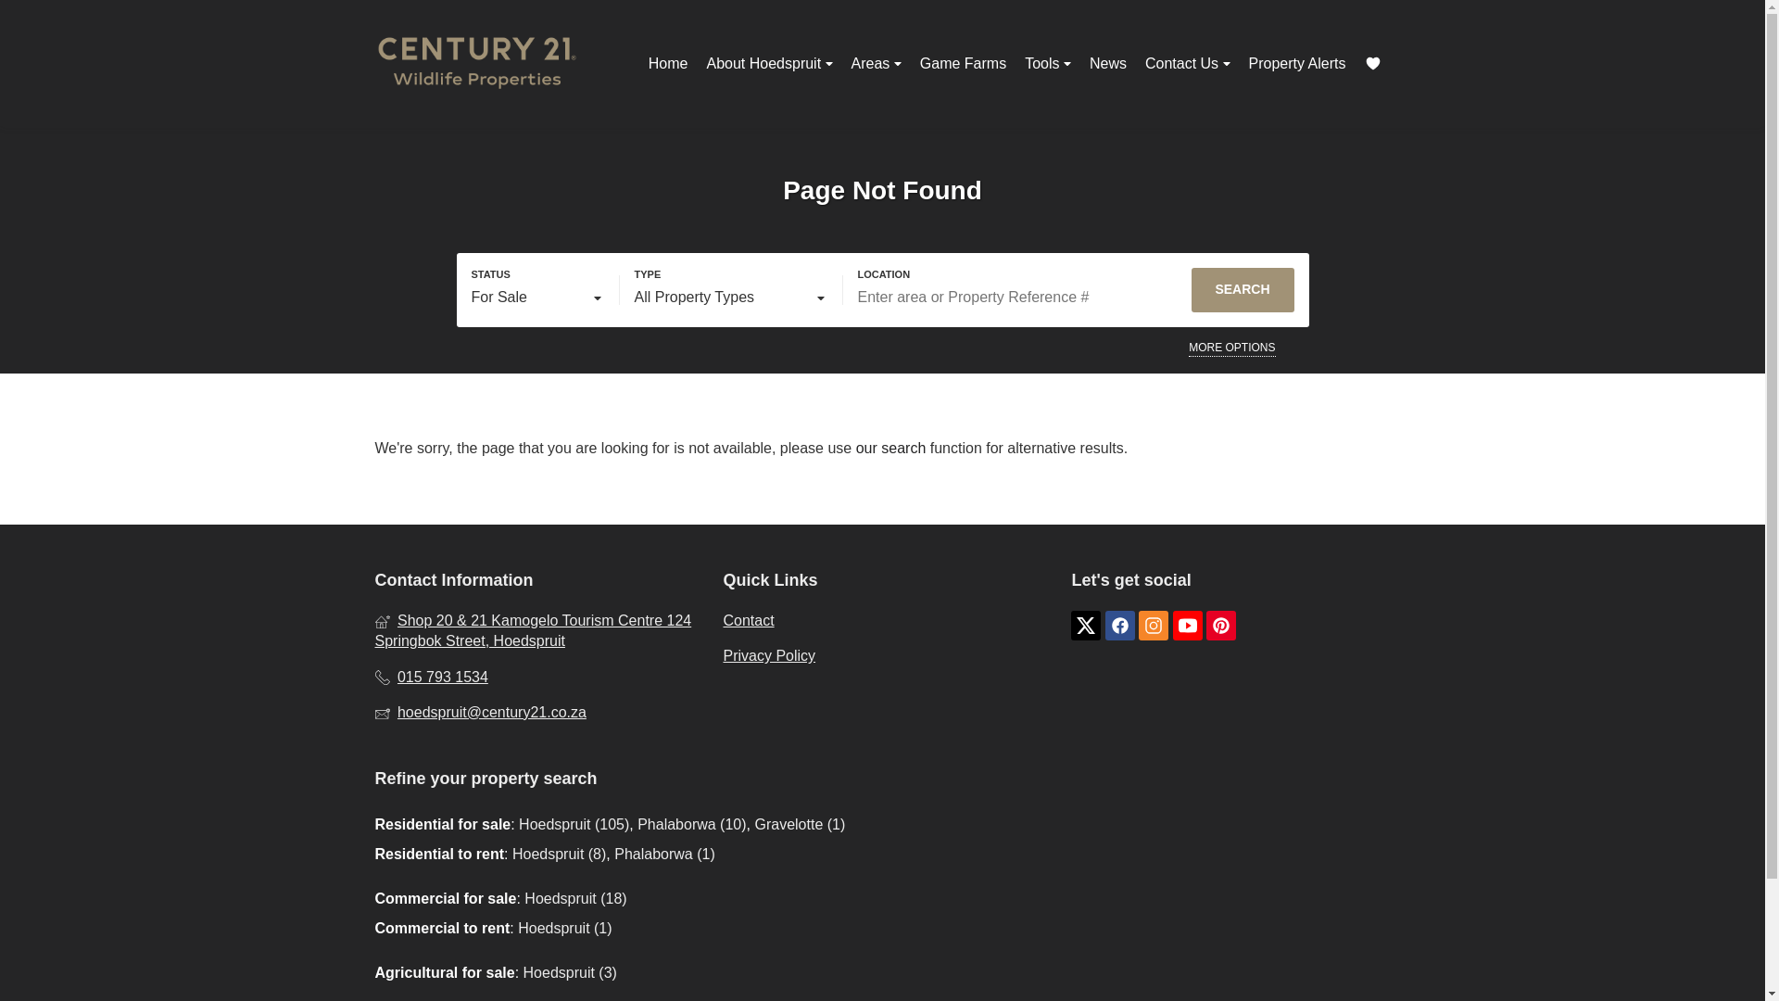 The image size is (1779, 1001). What do you see at coordinates (964, 63) in the screenshot?
I see `Game Farms` at bounding box center [964, 63].